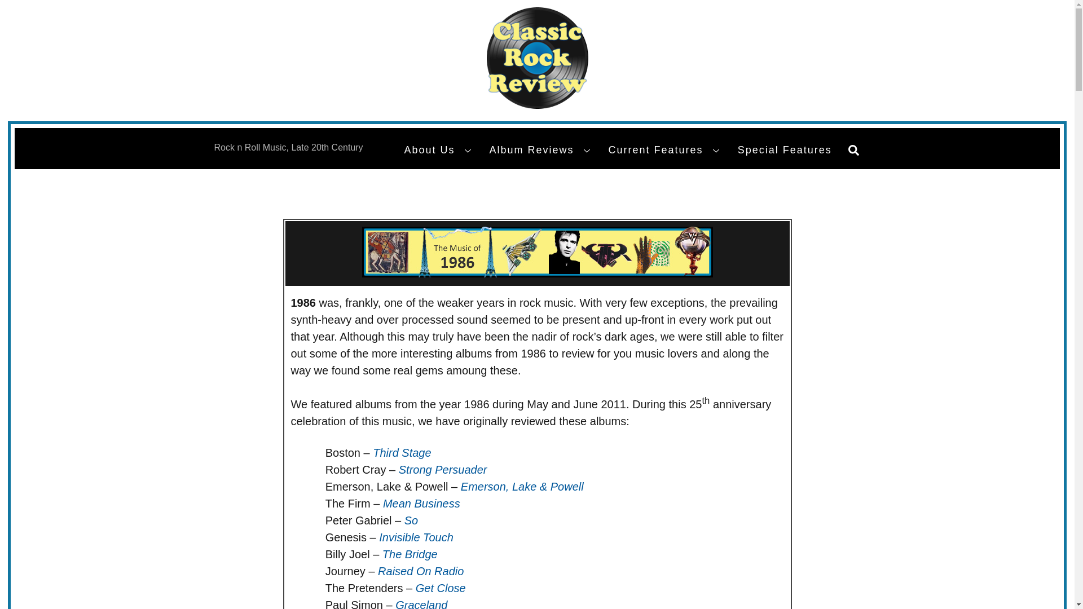 The width and height of the screenshot is (1083, 609). What do you see at coordinates (853, 150) in the screenshot?
I see `Search` at bounding box center [853, 150].